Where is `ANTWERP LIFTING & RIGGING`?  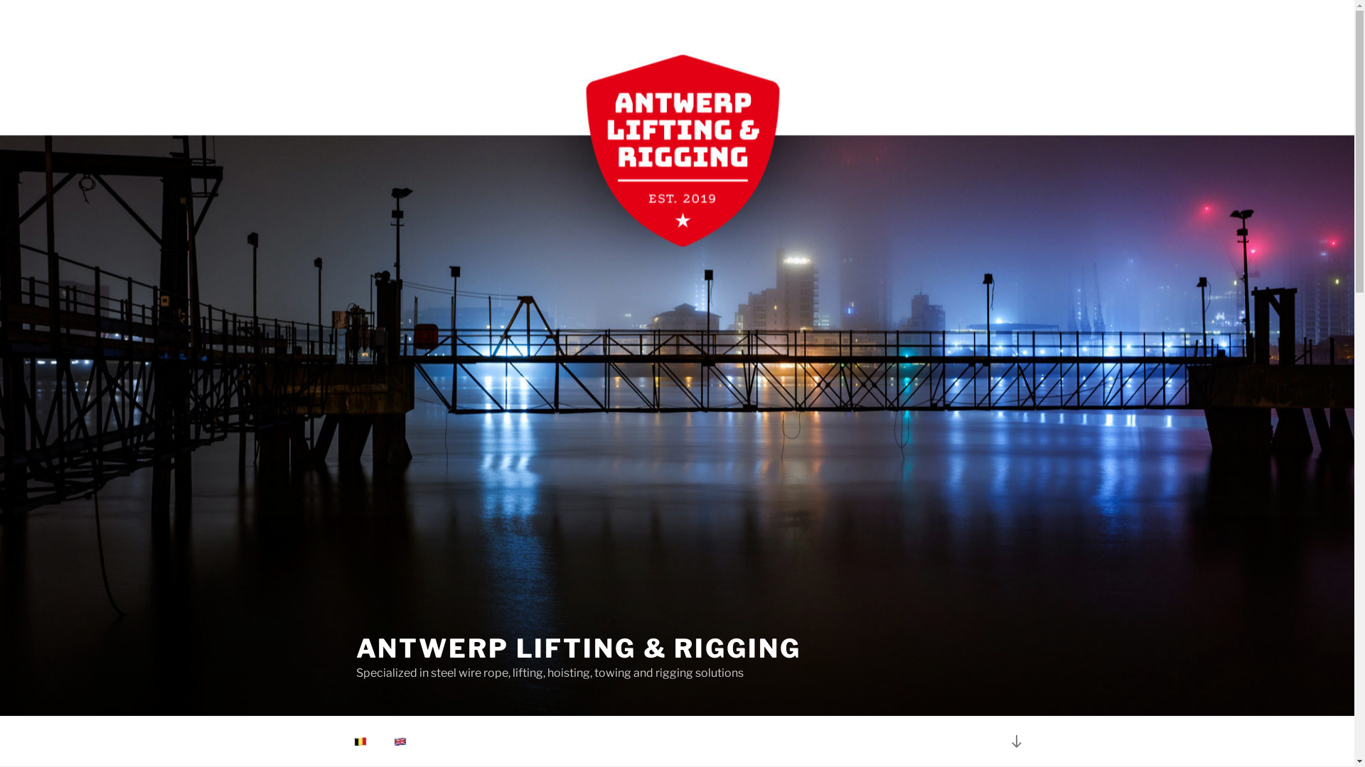
ANTWERP LIFTING & RIGGING is located at coordinates (578, 648).